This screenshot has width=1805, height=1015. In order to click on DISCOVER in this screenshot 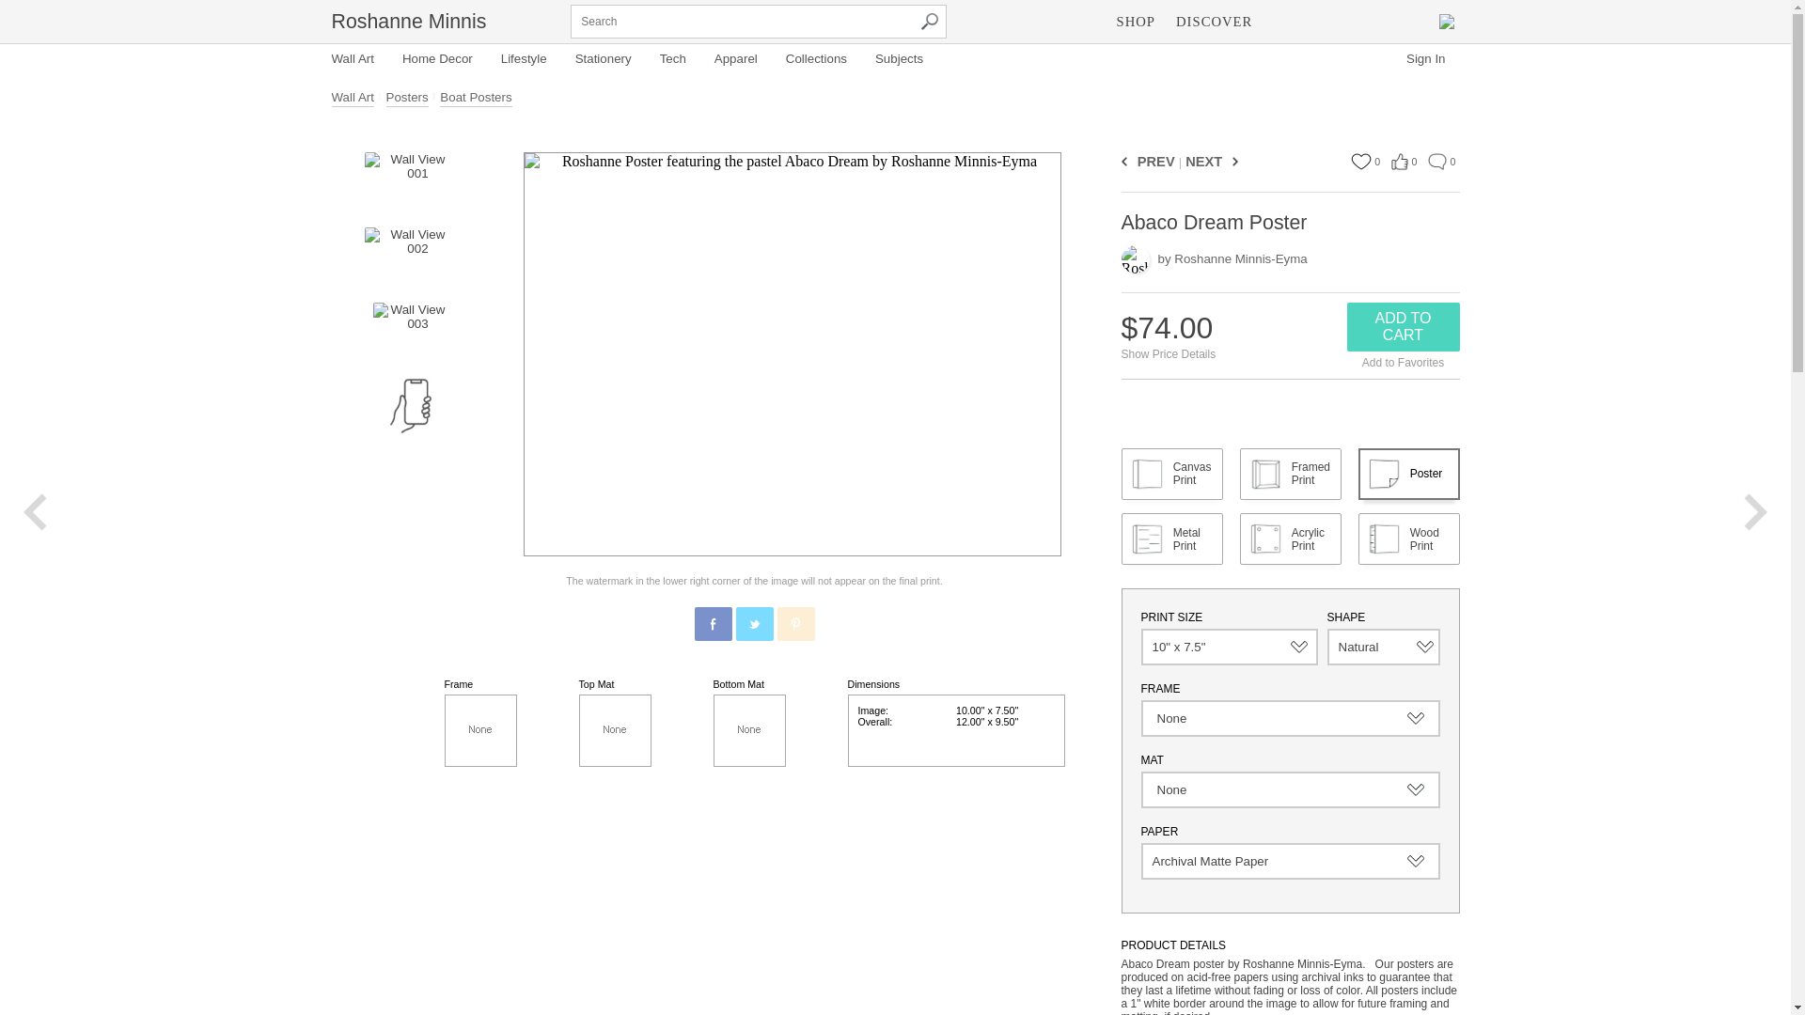, I will do `click(1214, 21)`.